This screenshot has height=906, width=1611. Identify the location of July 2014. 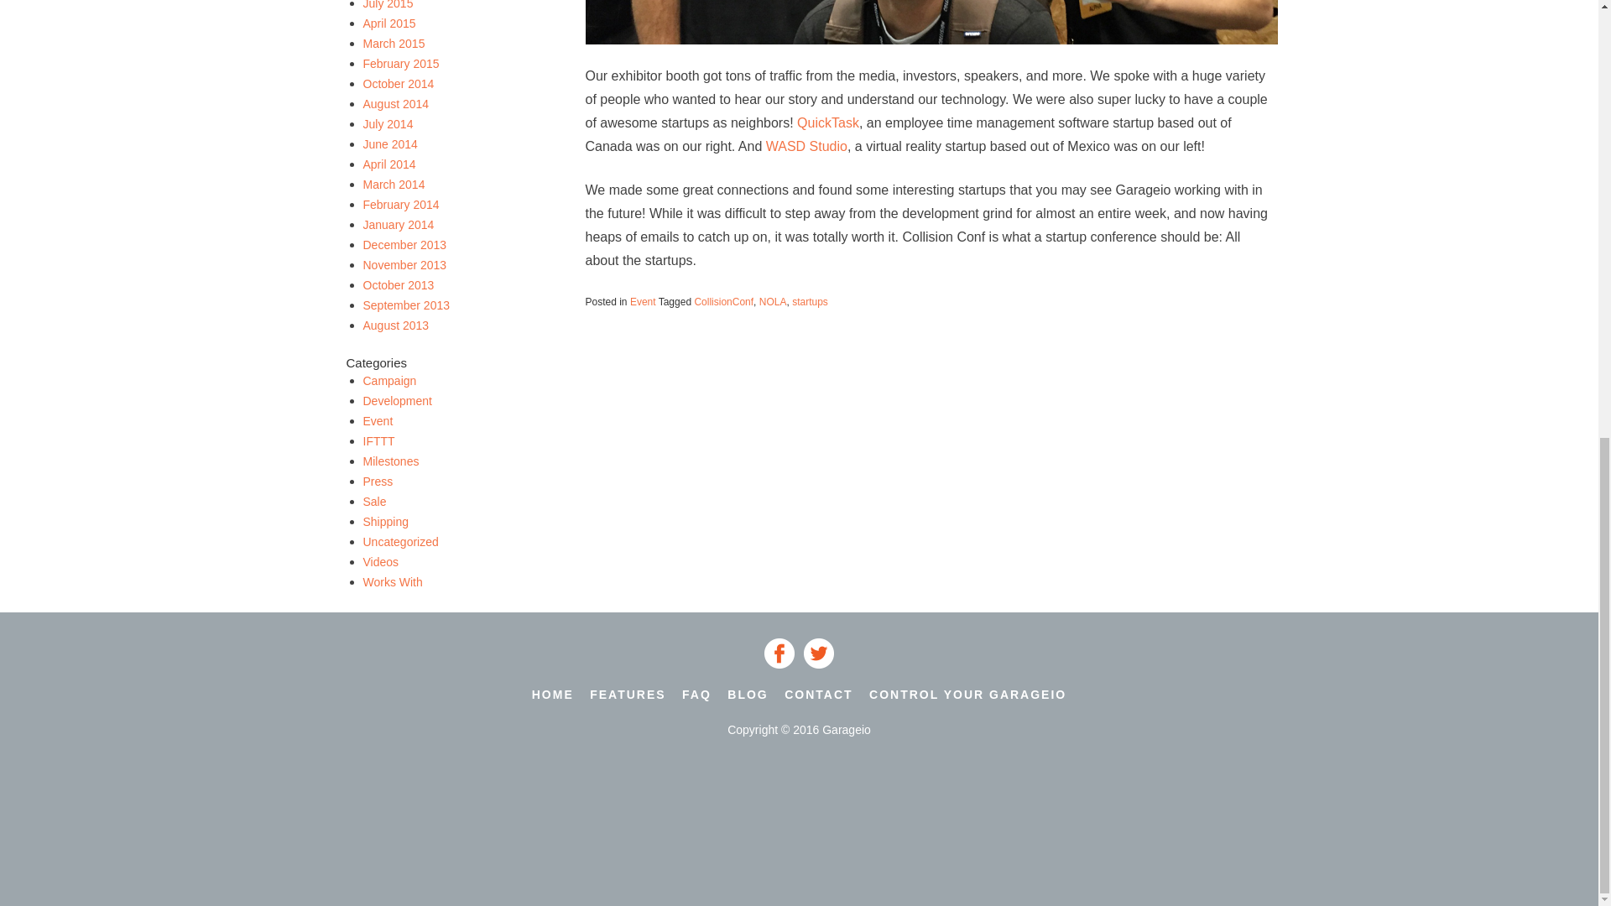
(388, 123).